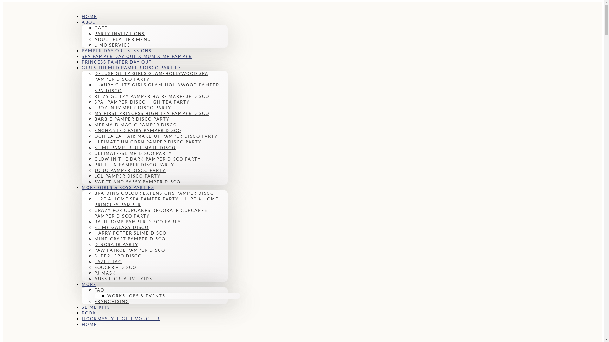  Describe the element at coordinates (116, 244) in the screenshot. I see `DINOSAUR PARTY` at that location.